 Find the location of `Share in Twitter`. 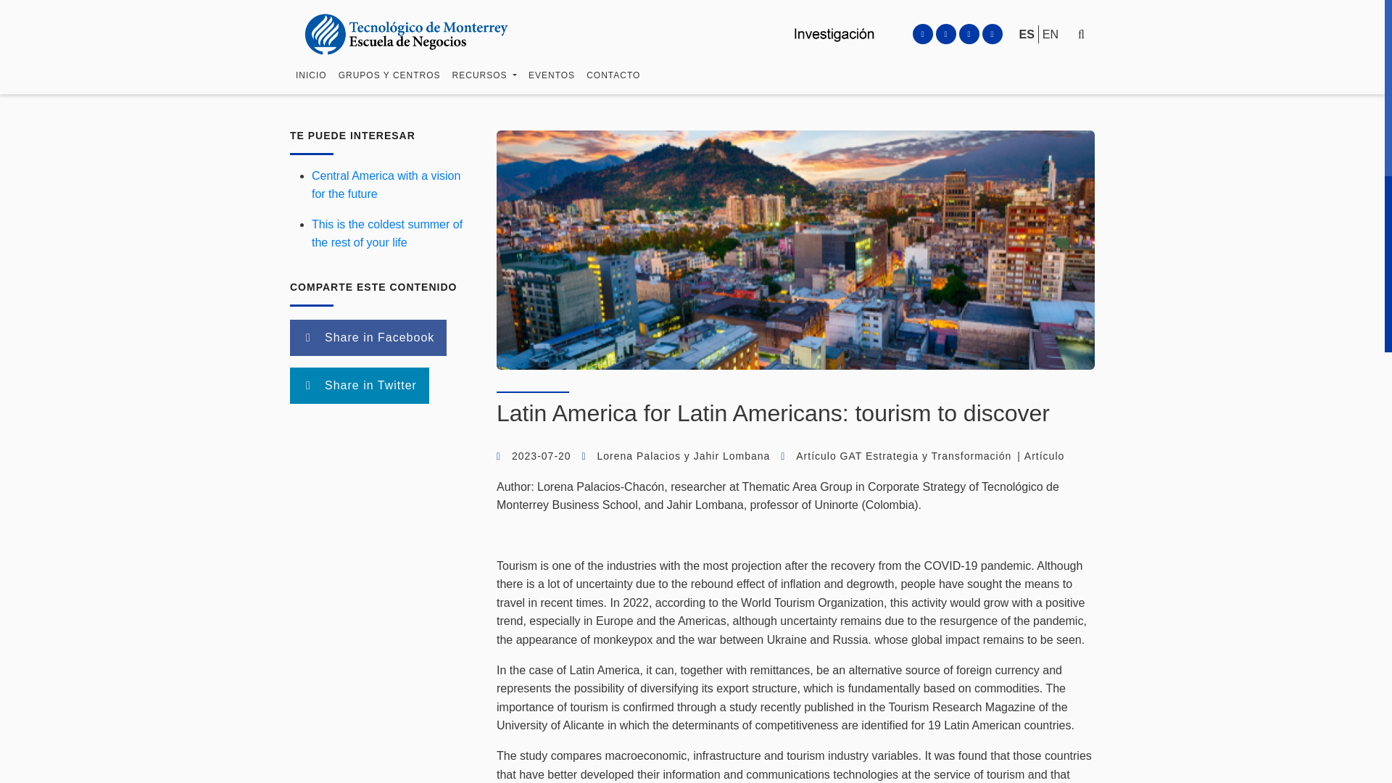

Share in Twitter is located at coordinates (359, 386).